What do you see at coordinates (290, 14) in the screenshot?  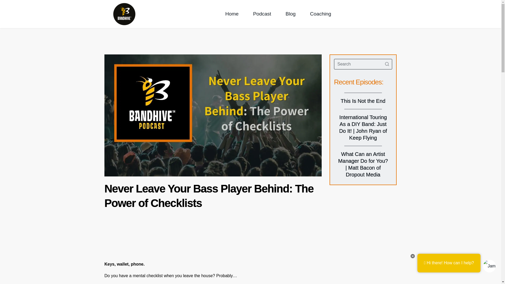 I see `Blog` at bounding box center [290, 14].